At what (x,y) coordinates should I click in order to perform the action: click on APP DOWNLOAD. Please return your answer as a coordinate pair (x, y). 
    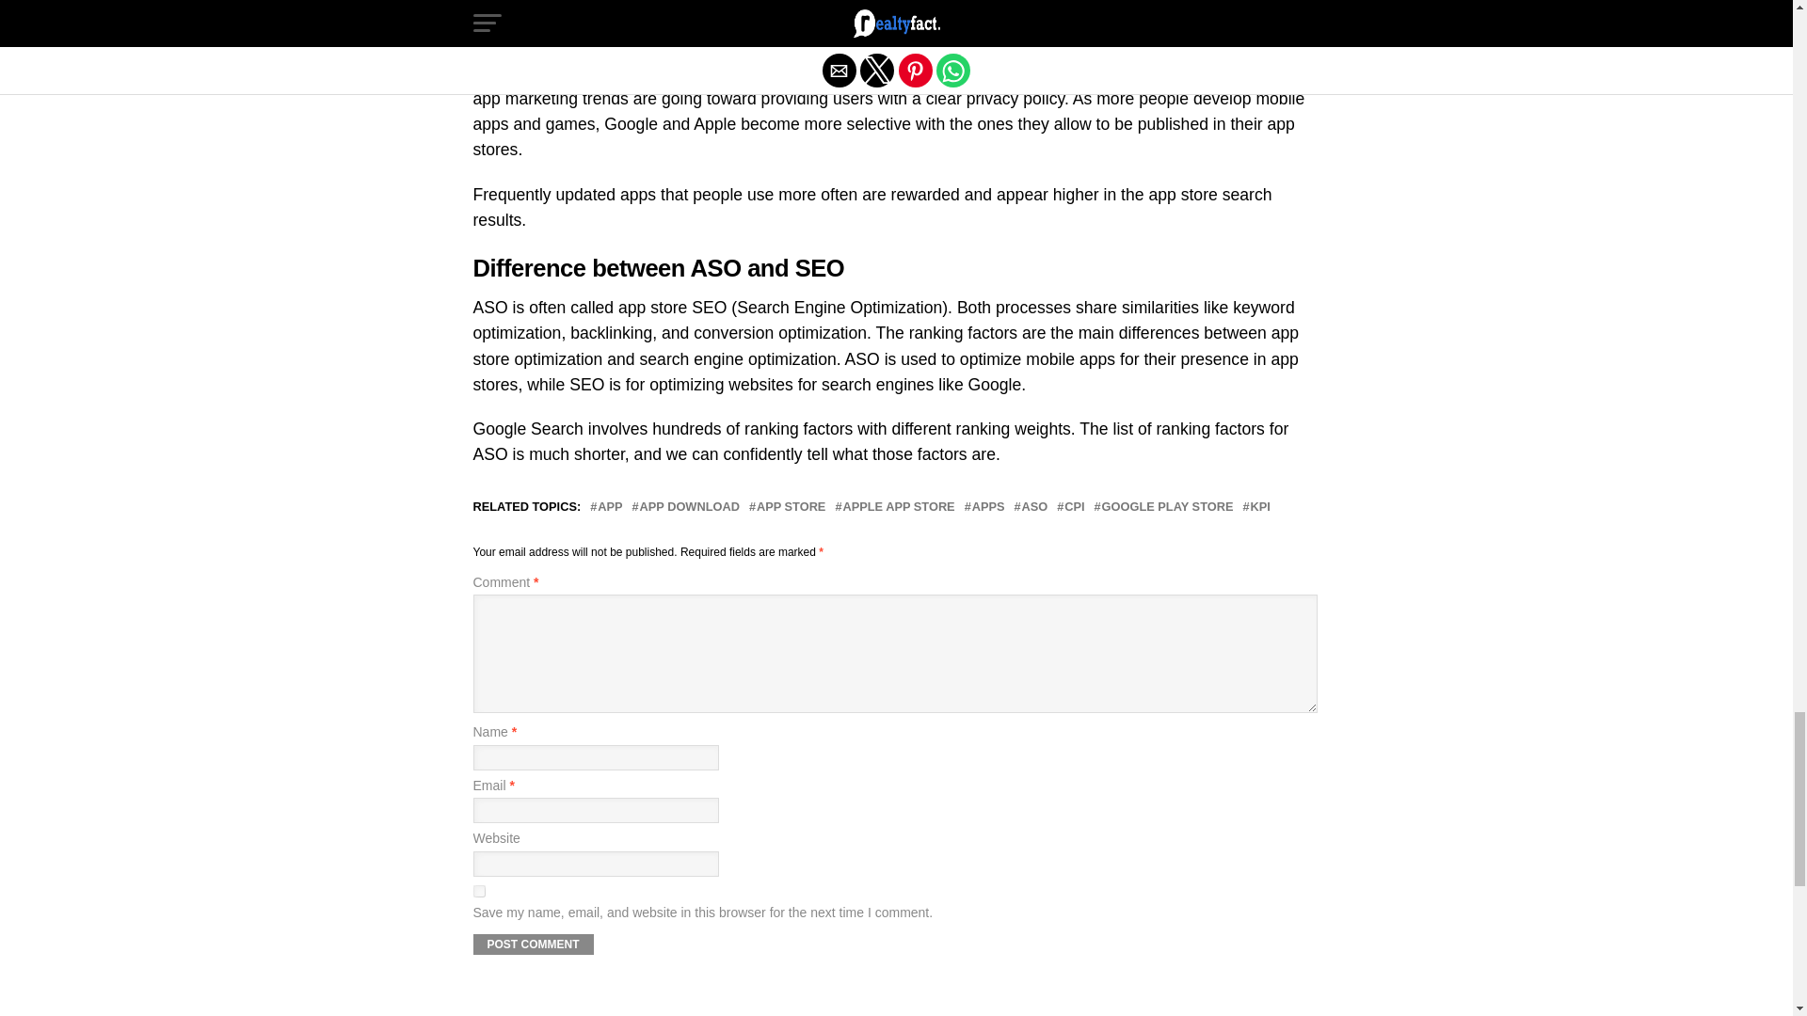
    Looking at the image, I should click on (689, 508).